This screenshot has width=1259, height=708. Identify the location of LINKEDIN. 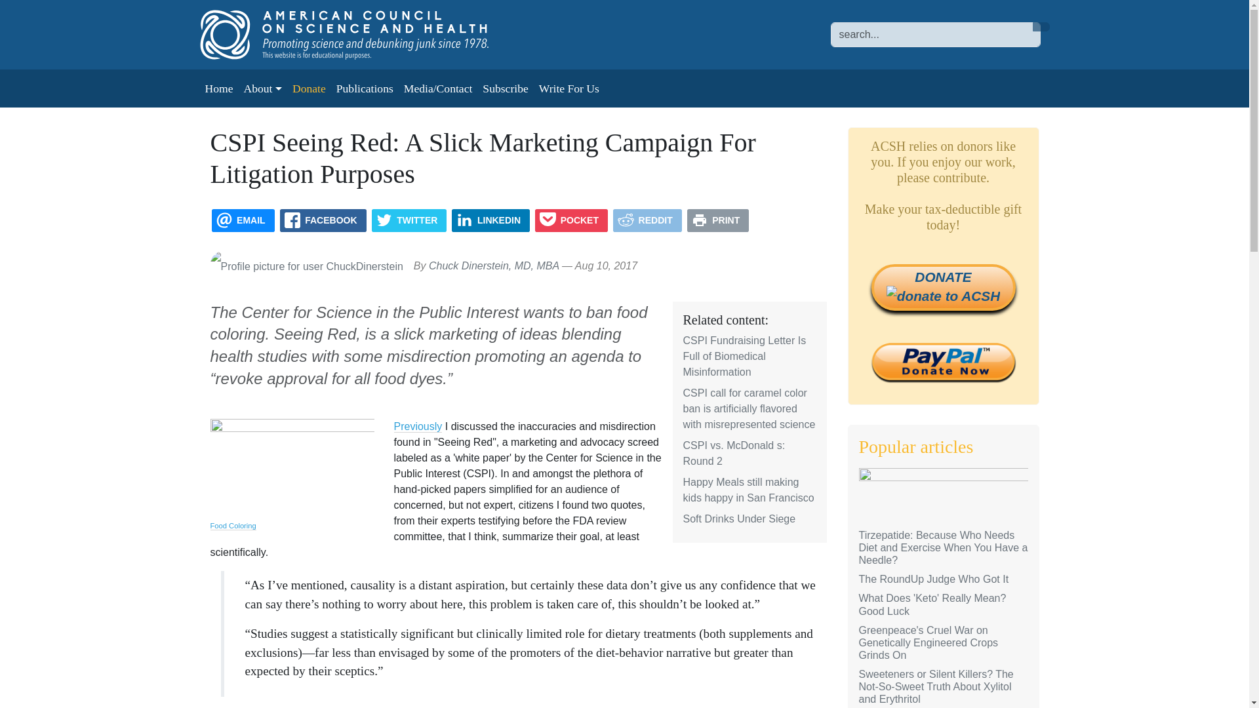
(490, 220).